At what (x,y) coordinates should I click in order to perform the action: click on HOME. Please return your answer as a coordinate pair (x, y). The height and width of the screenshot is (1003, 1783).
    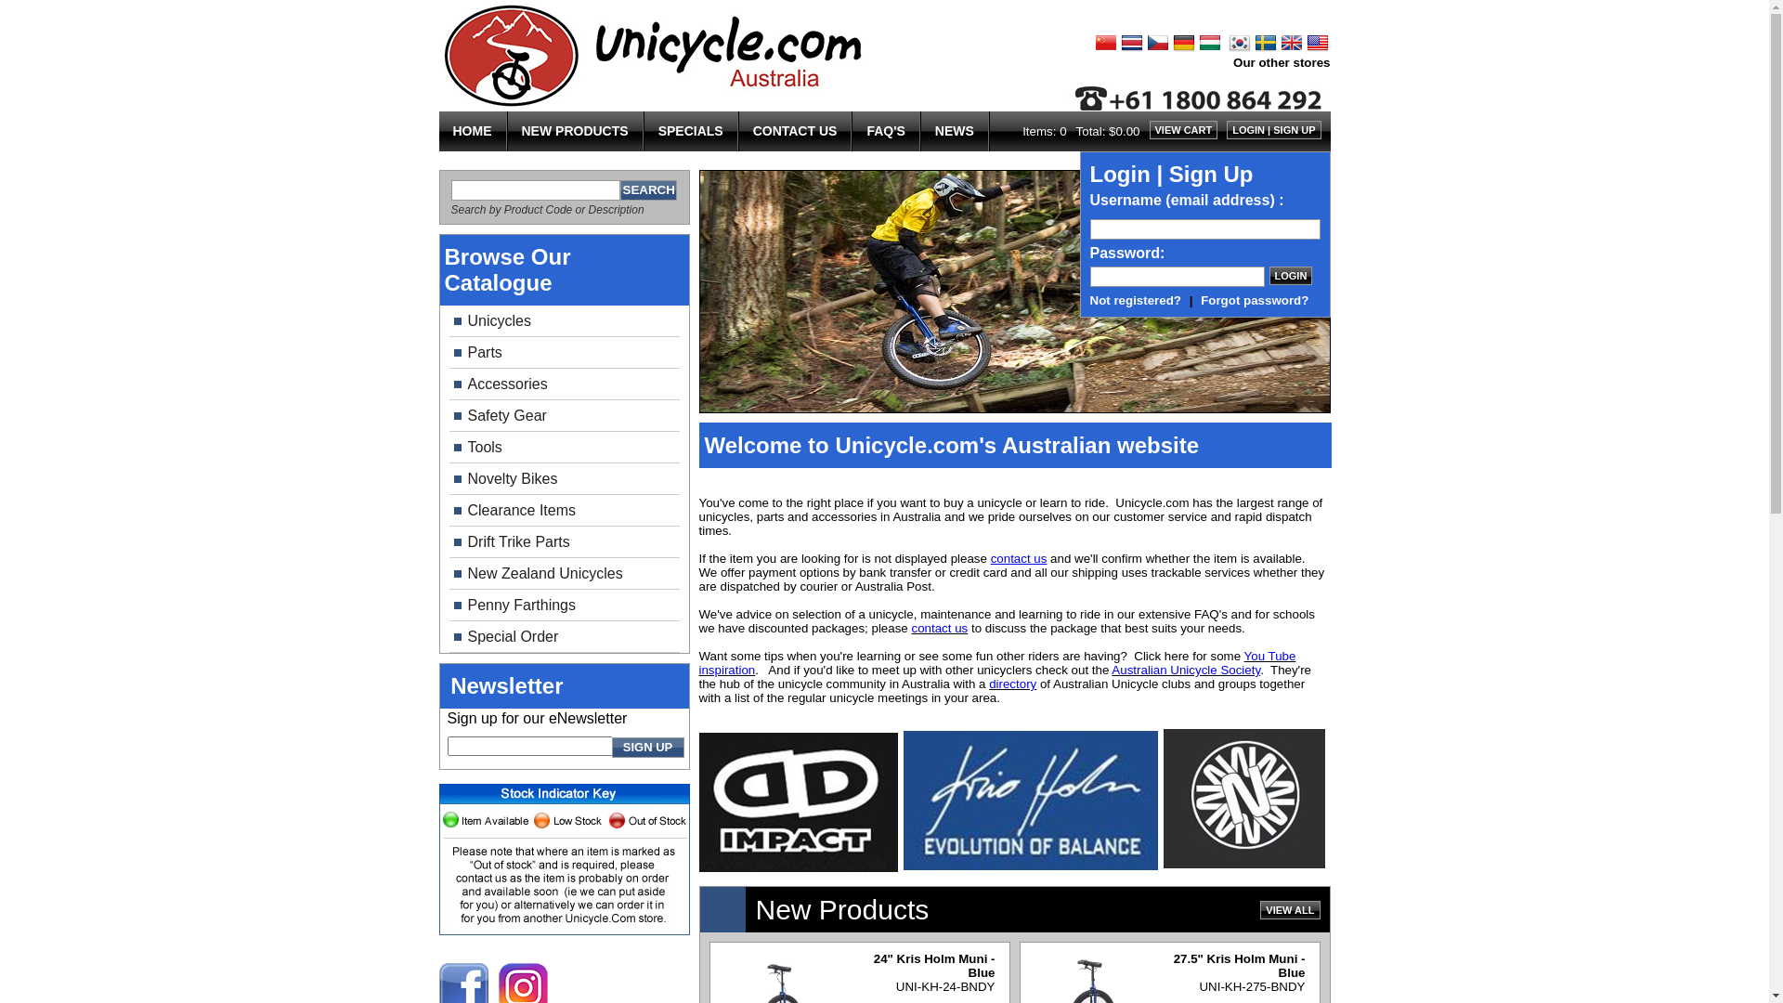
    Looking at the image, I should click on (472, 131).